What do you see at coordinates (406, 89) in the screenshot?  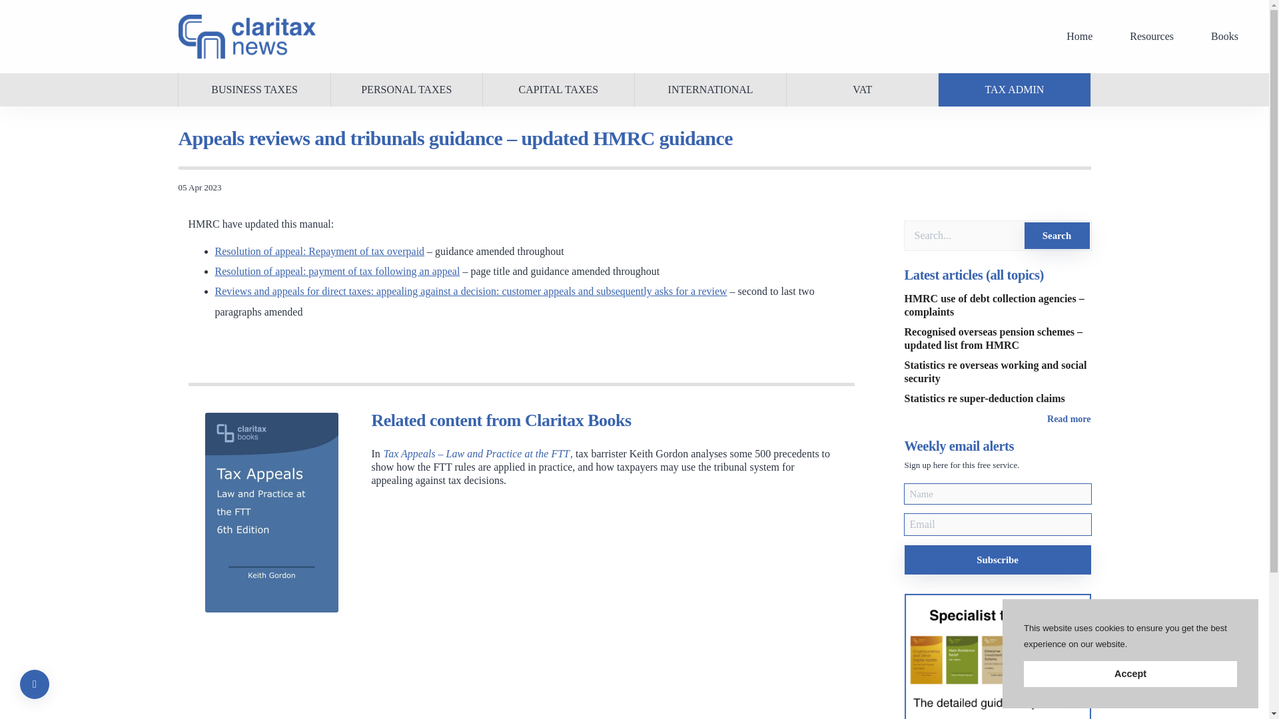 I see `PERSONAL TAXES` at bounding box center [406, 89].